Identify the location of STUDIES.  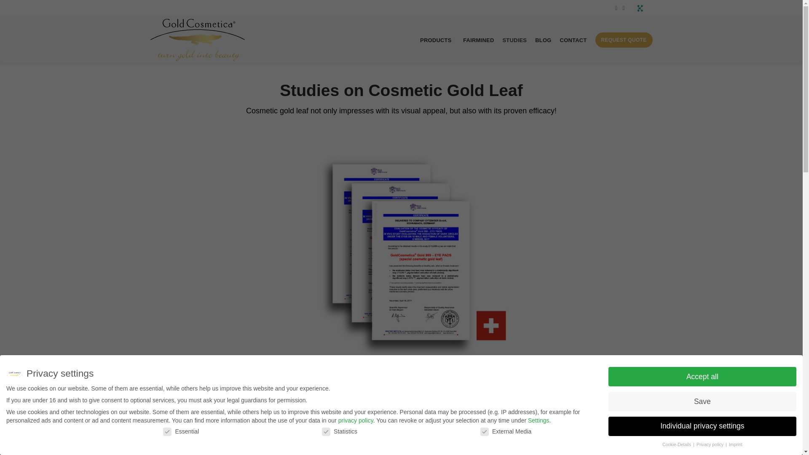
(514, 40).